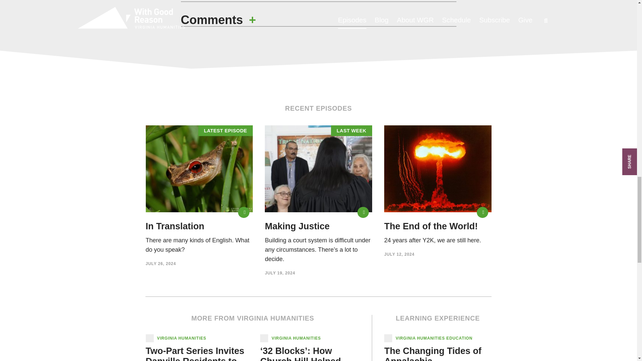 The width and height of the screenshot is (642, 361). Describe the element at coordinates (431, 226) in the screenshot. I see `The End of the World!` at that location.